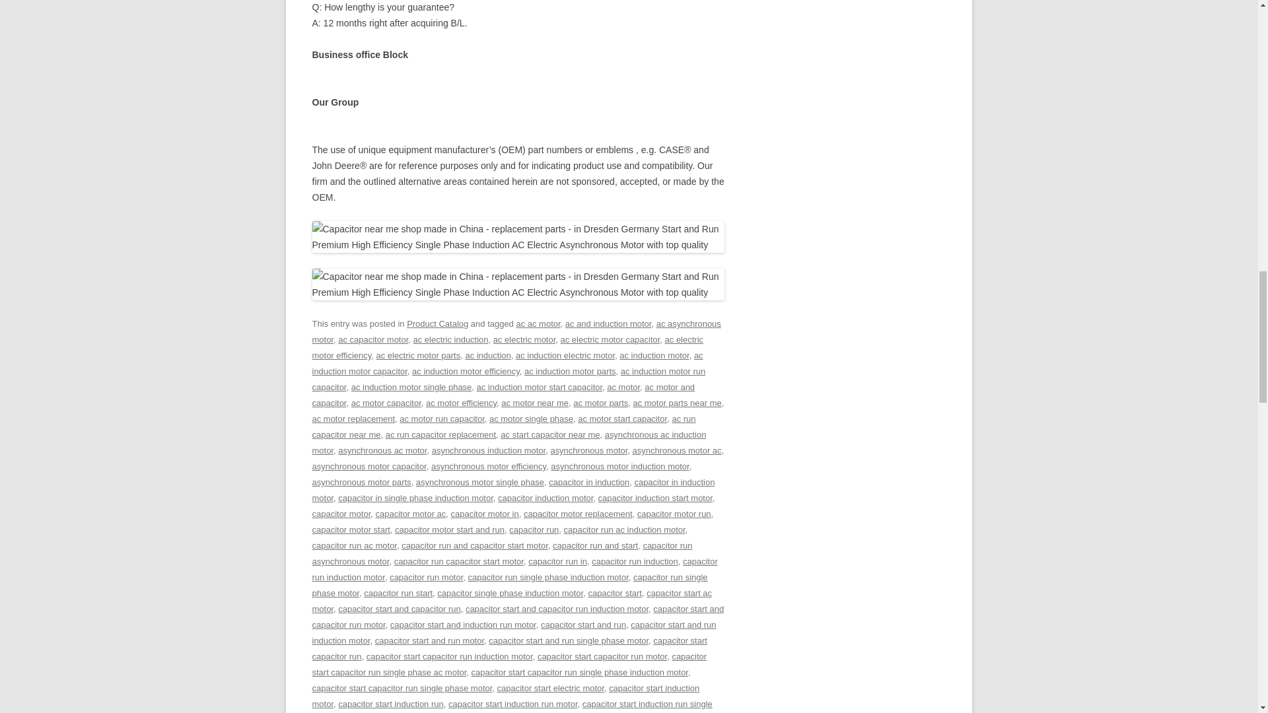  What do you see at coordinates (540, 387) in the screenshot?
I see `ac induction motor start capacitor` at bounding box center [540, 387].